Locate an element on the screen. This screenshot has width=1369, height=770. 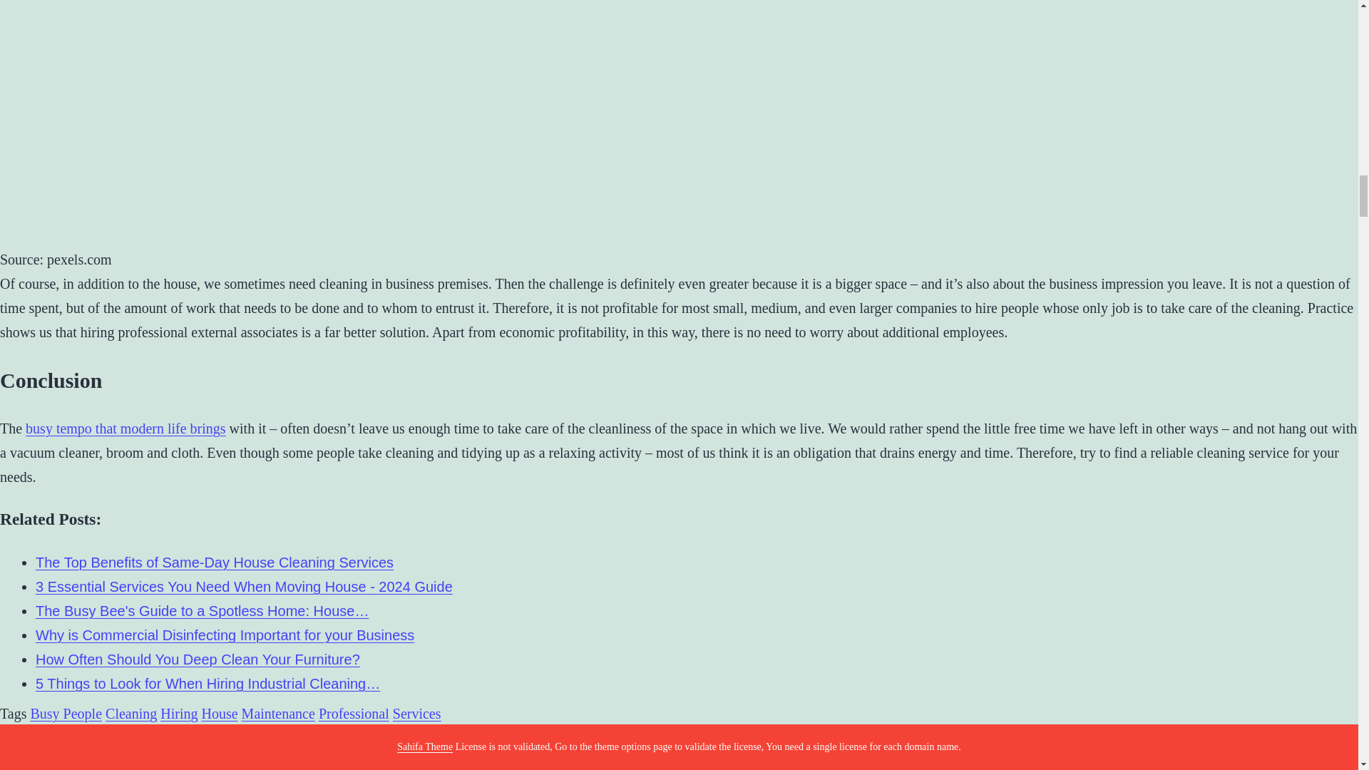
busy tempo that modern life brings is located at coordinates (125, 428).